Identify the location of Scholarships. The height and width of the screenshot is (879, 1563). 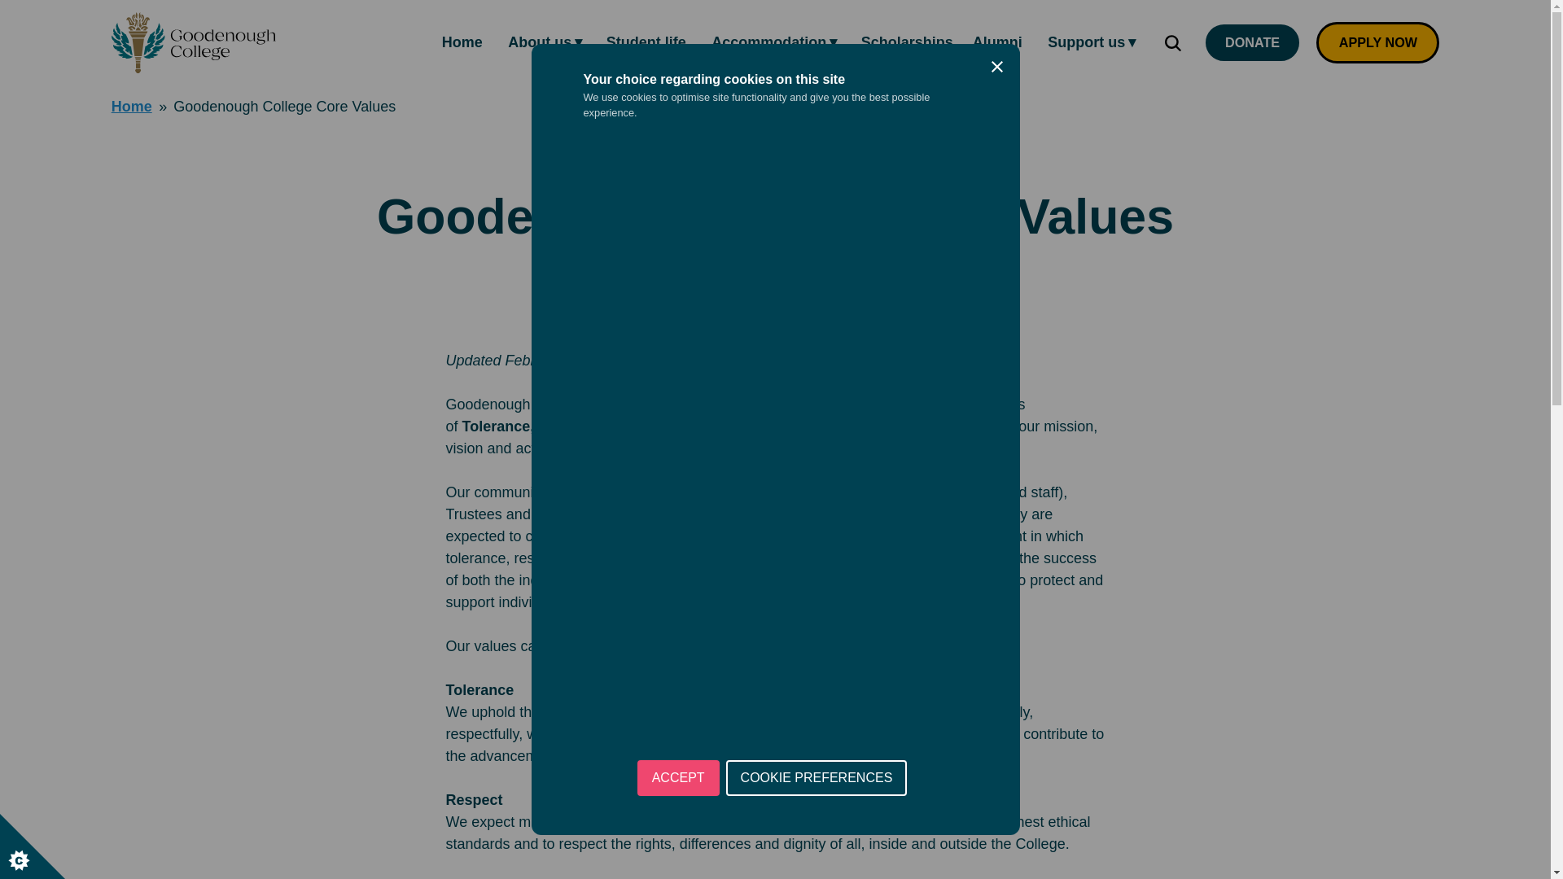
(907, 42).